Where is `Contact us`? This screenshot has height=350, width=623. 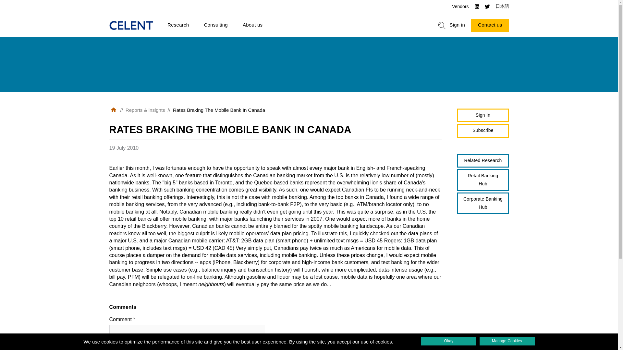
Contact us is located at coordinates (490, 25).